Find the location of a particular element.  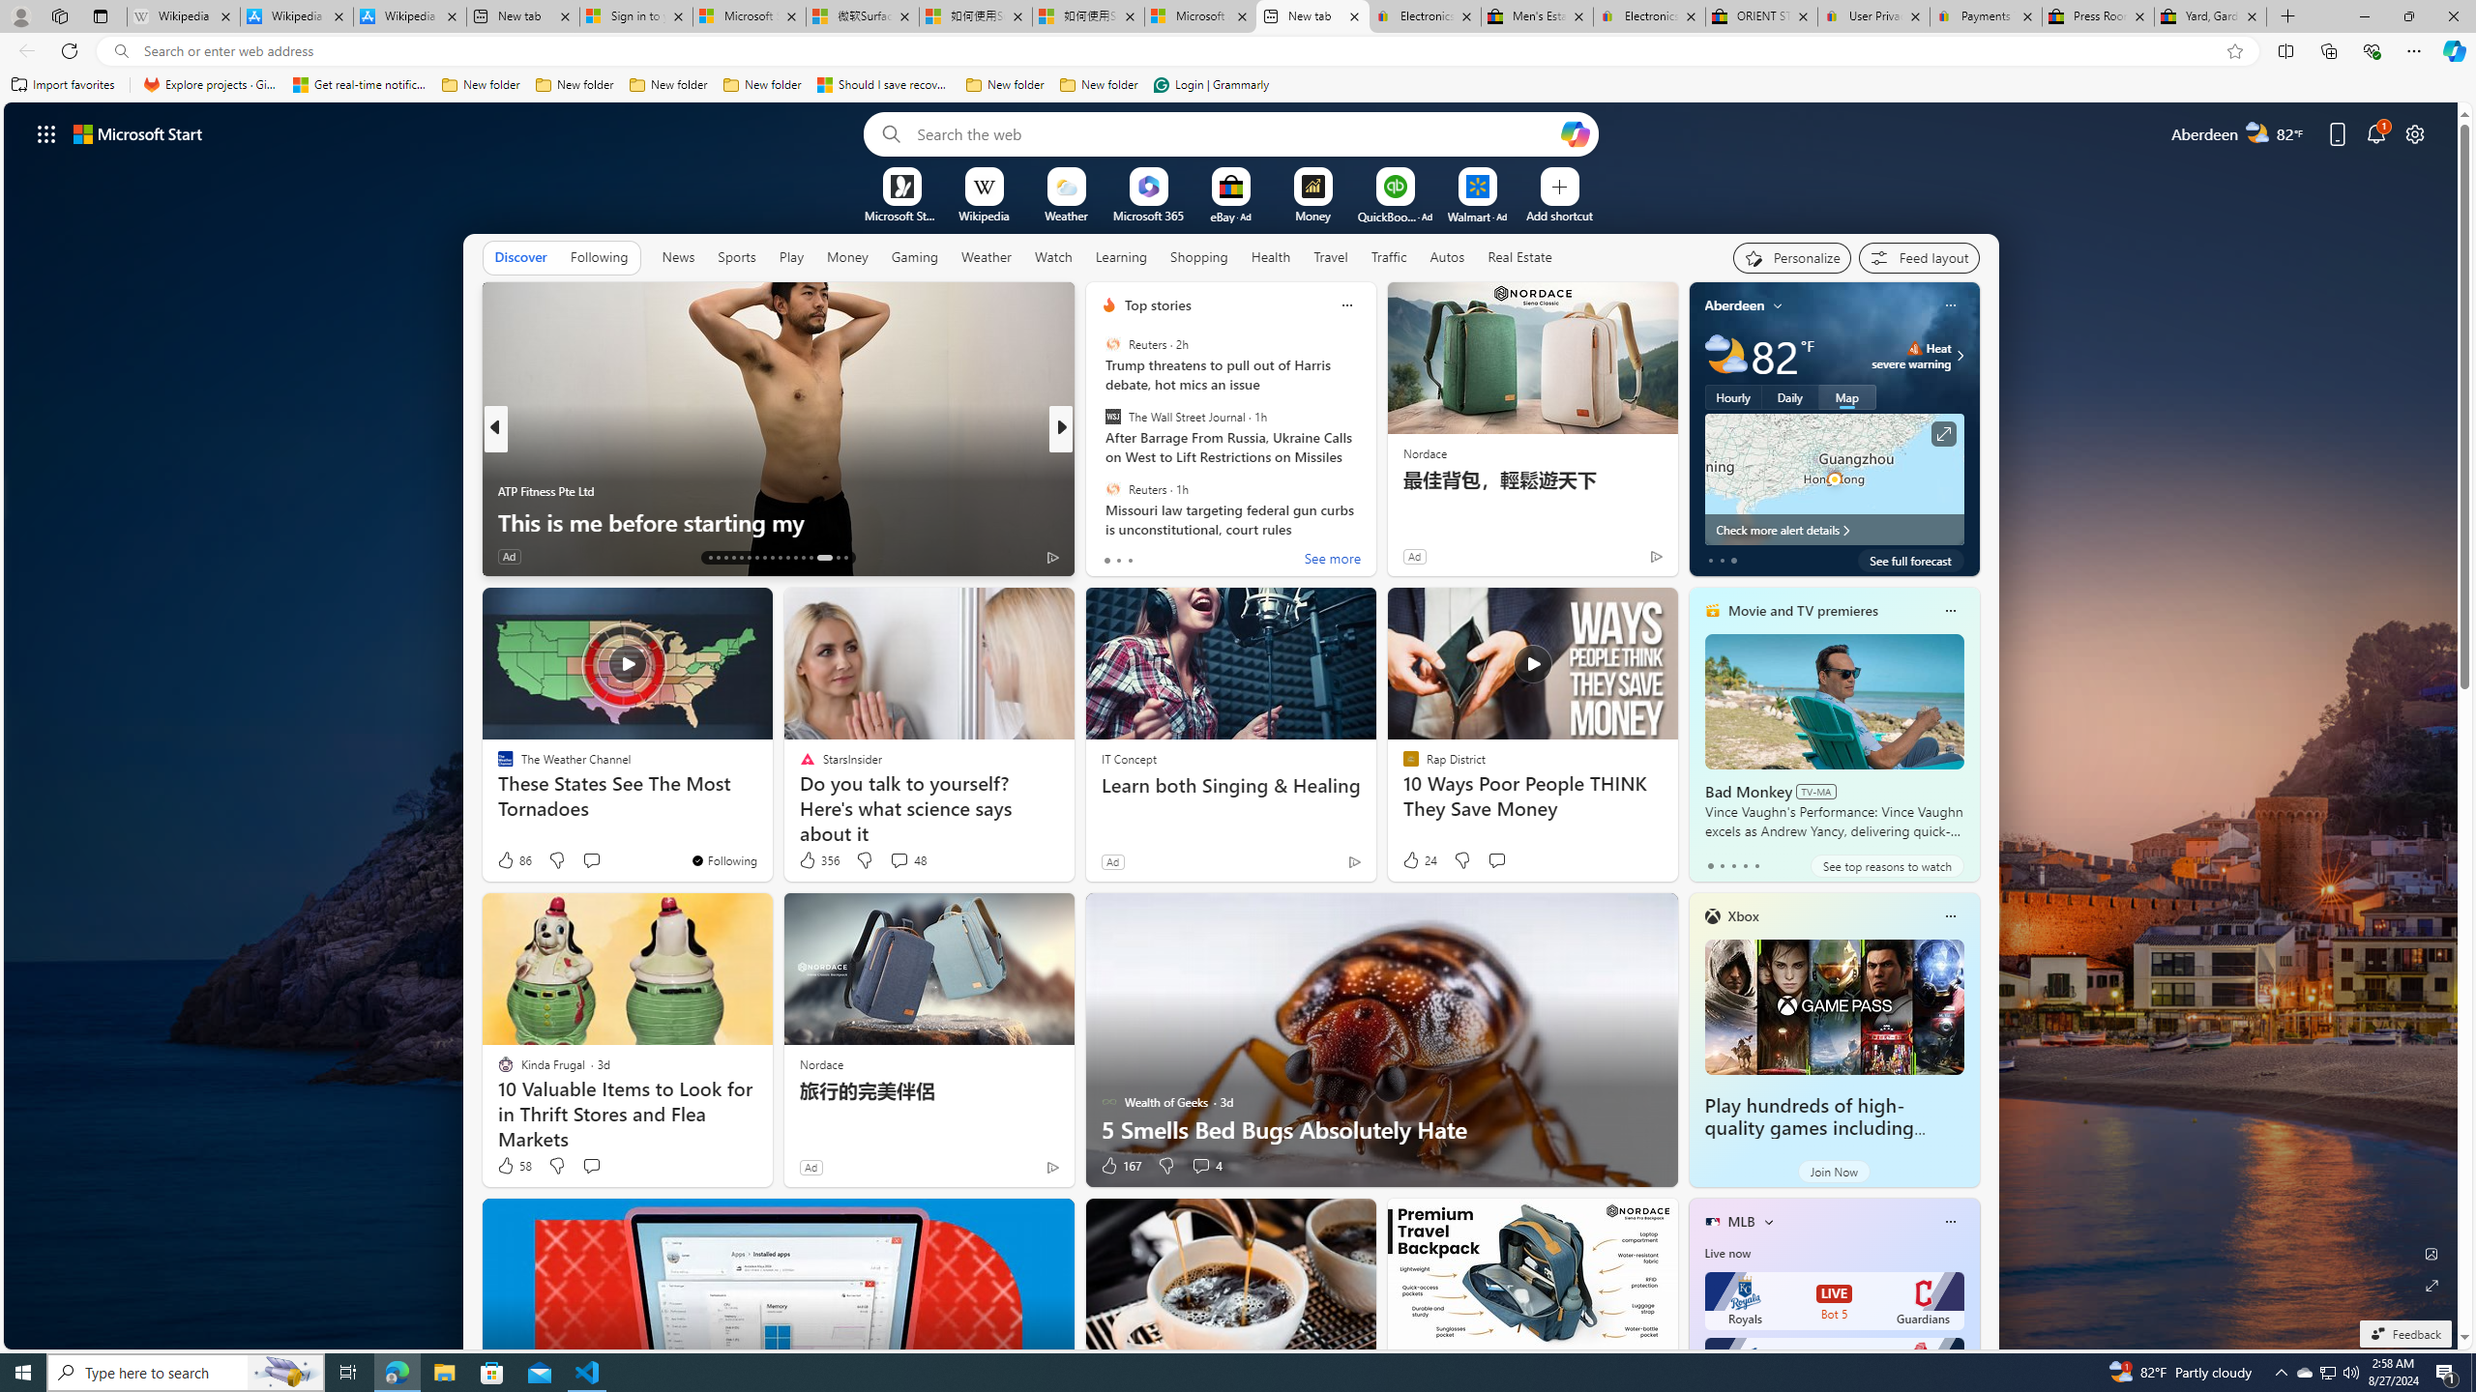

AutomationID: tab-22 is located at coordinates (780, 558).